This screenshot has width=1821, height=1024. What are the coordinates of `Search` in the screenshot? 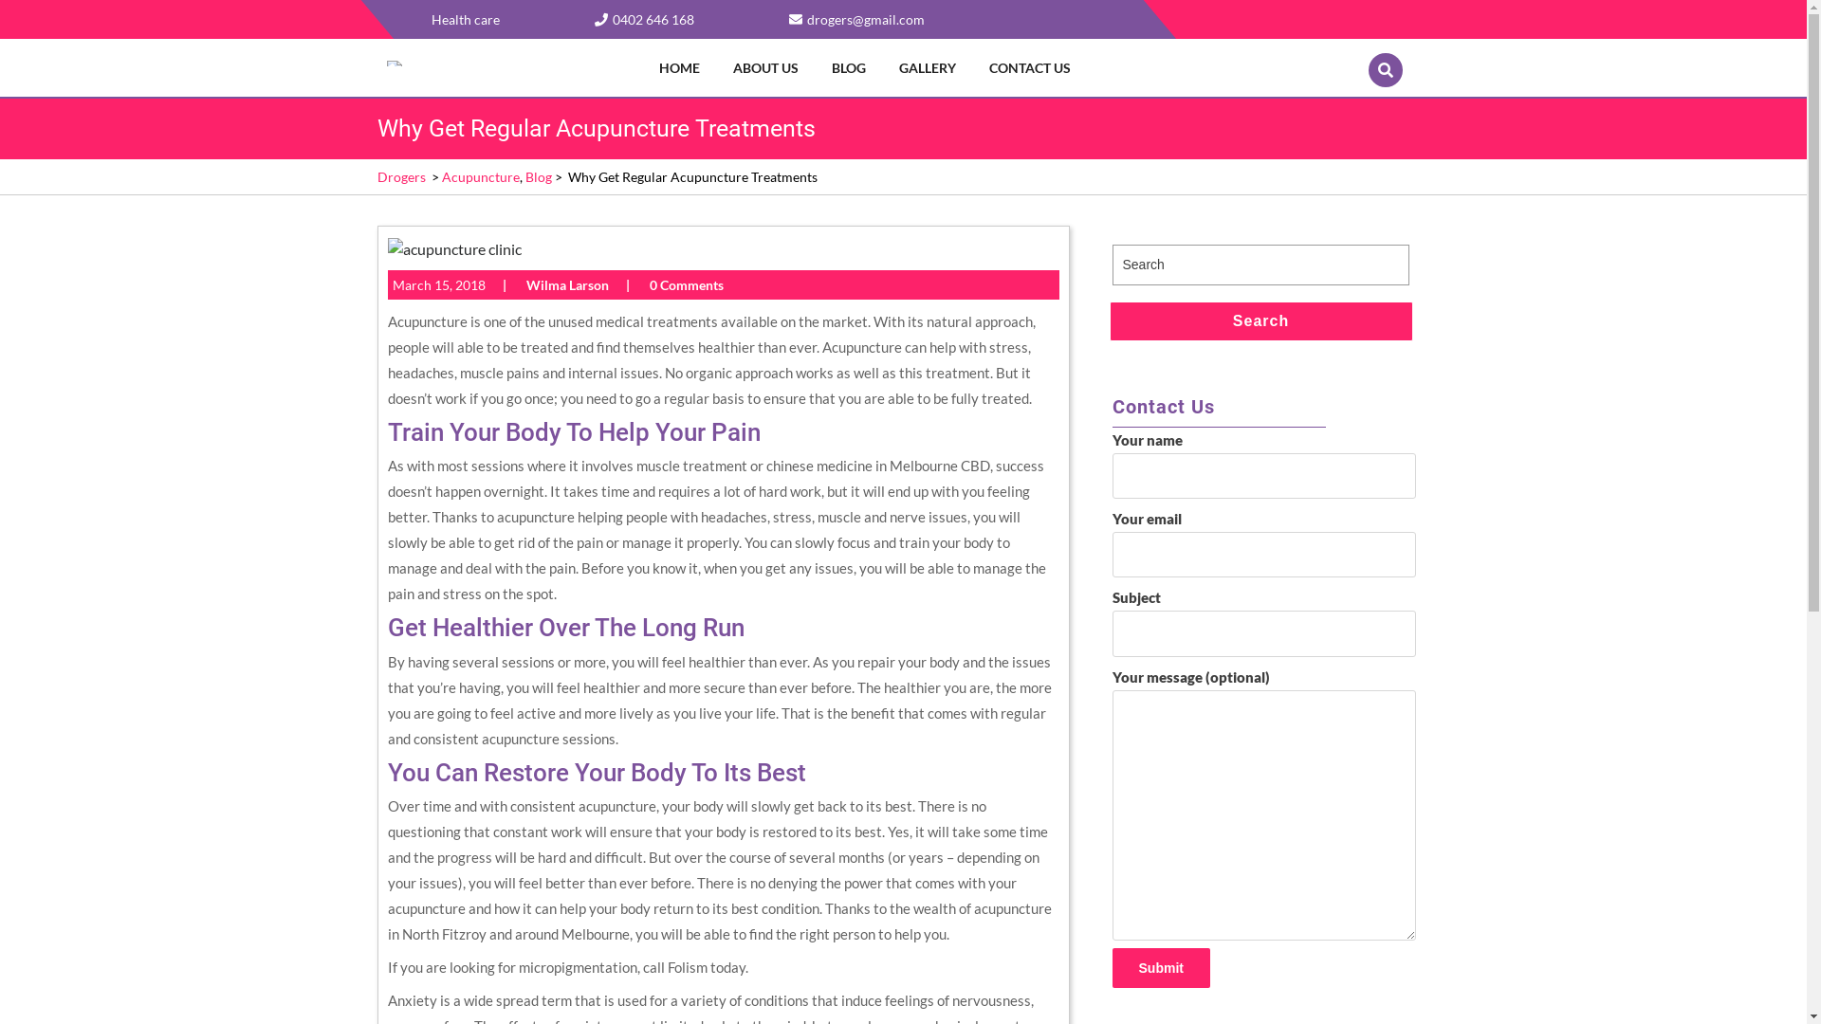 It's located at (1261, 321).